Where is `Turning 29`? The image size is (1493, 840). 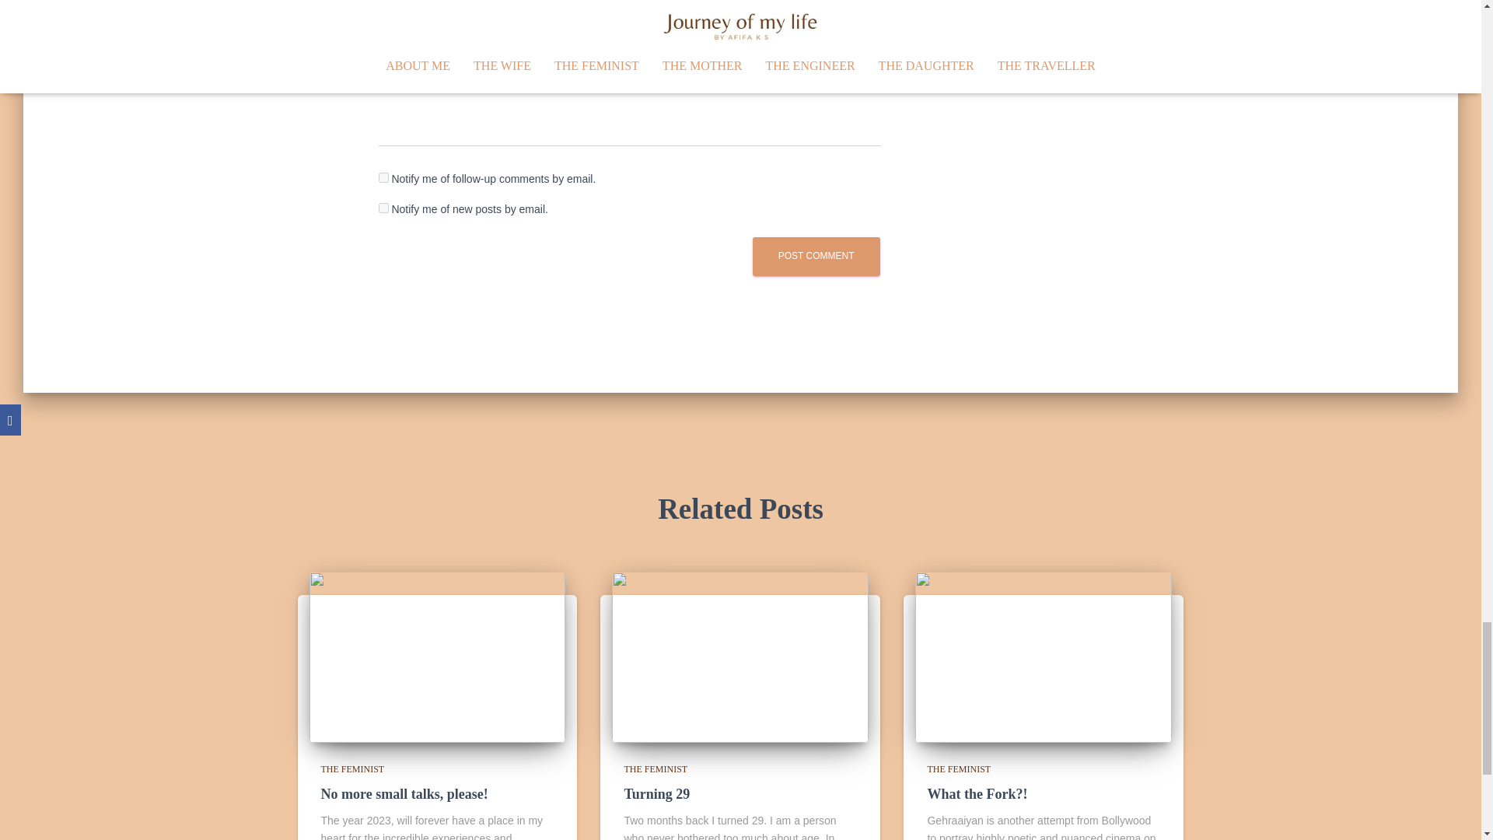
Turning 29 is located at coordinates (740, 655).